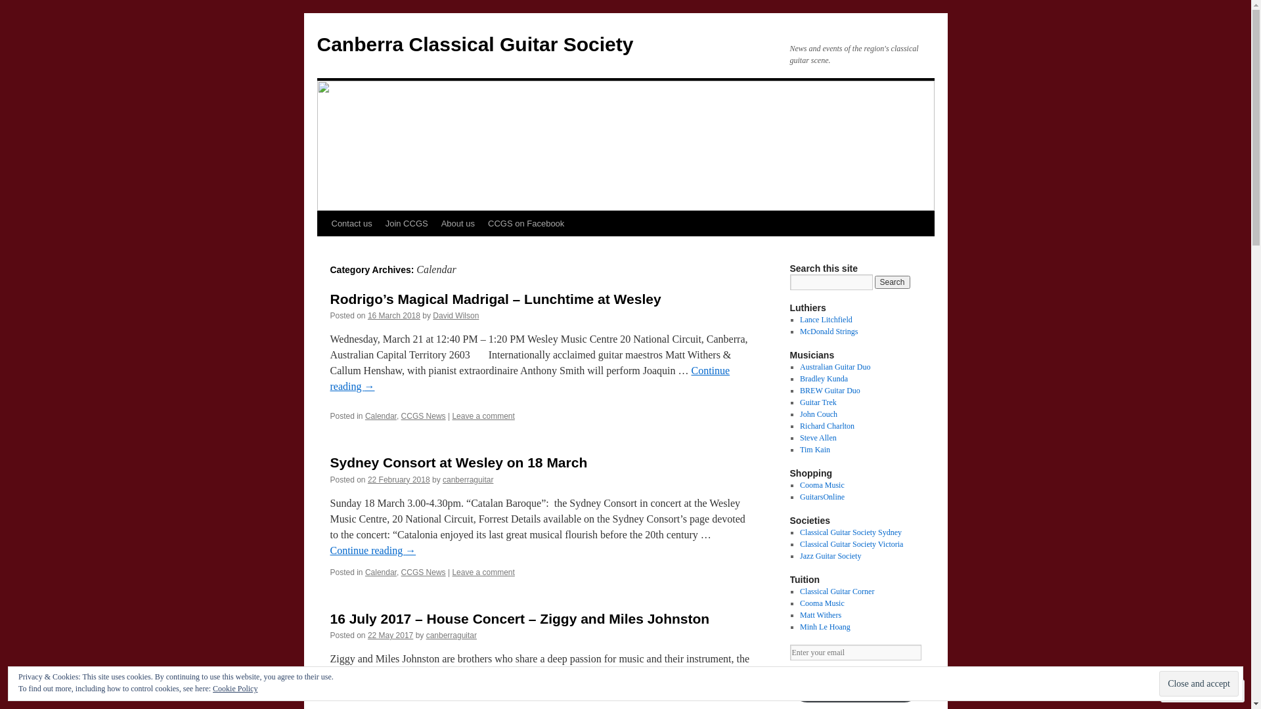  I want to click on Classical Guitar Corner, so click(837, 591).